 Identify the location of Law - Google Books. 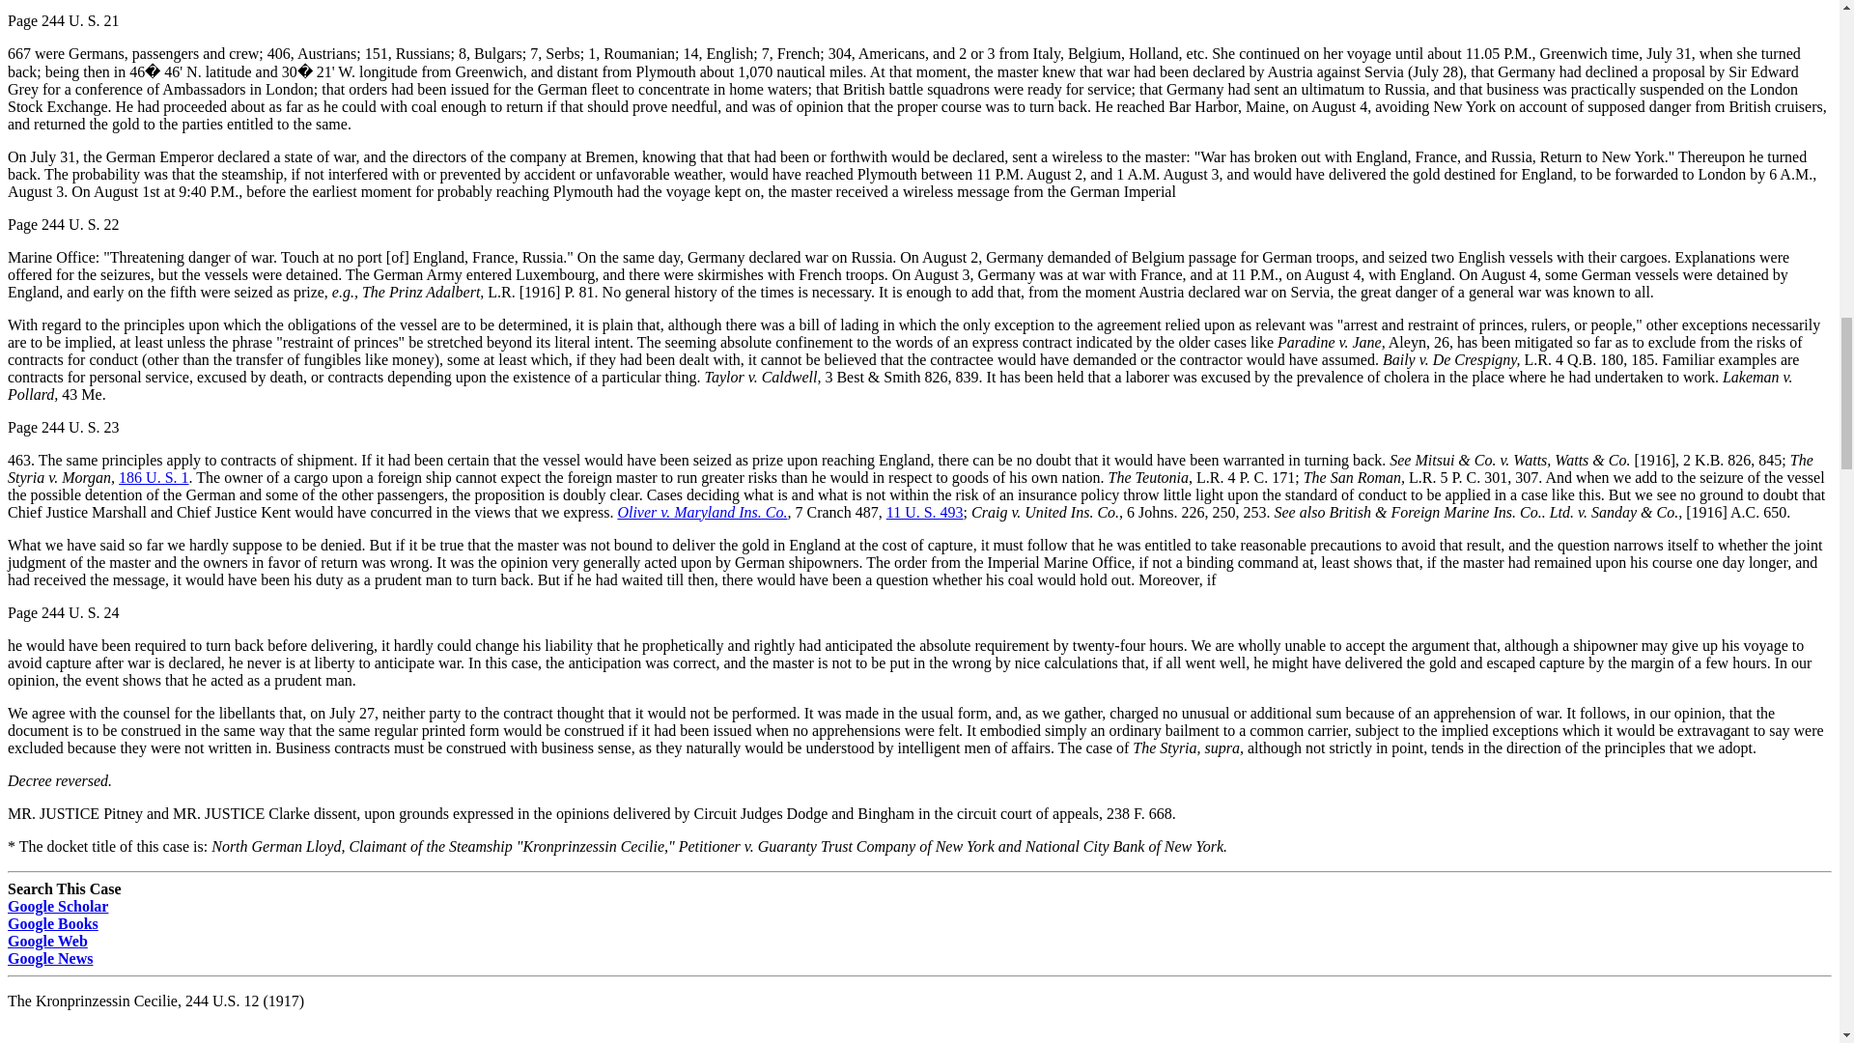
(52, 923).